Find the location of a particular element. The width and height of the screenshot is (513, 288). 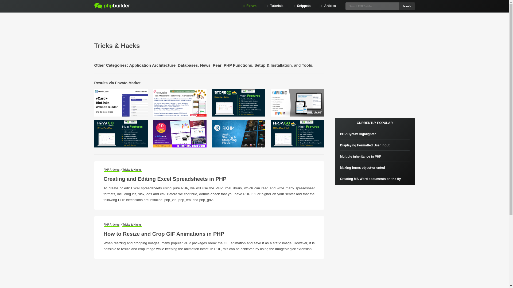

Pear is located at coordinates (217, 65).